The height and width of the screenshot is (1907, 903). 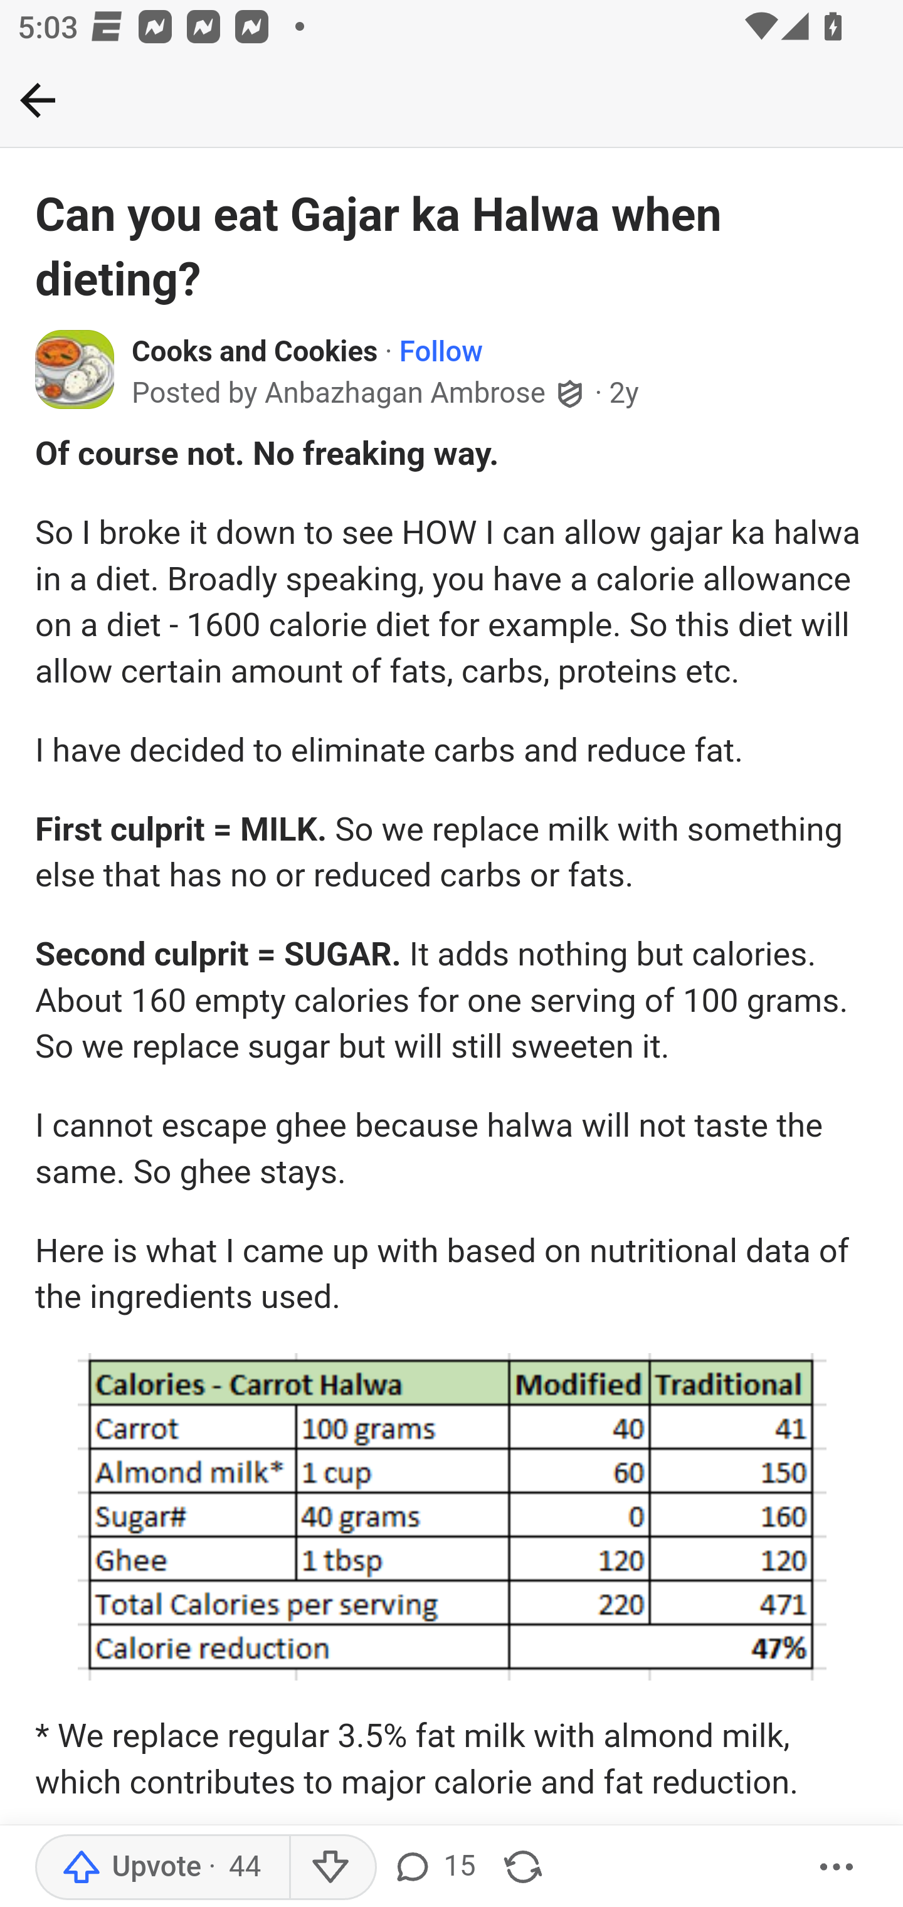 I want to click on Downvote, so click(x=332, y=1867).